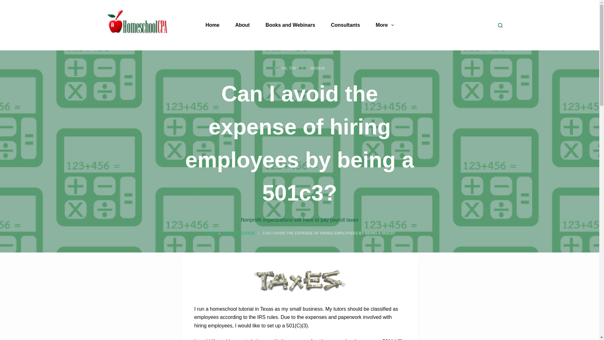 Image resolution: width=604 pixels, height=340 pixels. I want to click on Consultants, so click(345, 25).